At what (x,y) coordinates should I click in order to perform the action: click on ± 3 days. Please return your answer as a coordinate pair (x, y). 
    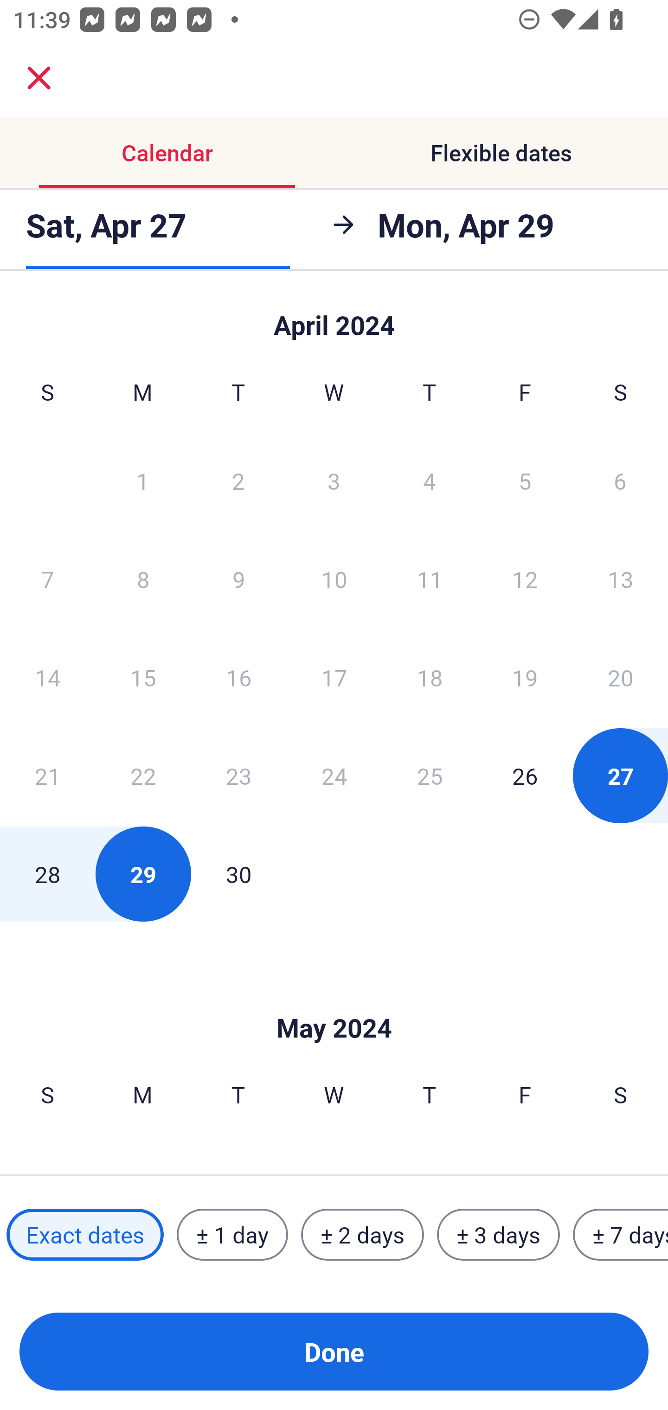
    Looking at the image, I should click on (498, 1234).